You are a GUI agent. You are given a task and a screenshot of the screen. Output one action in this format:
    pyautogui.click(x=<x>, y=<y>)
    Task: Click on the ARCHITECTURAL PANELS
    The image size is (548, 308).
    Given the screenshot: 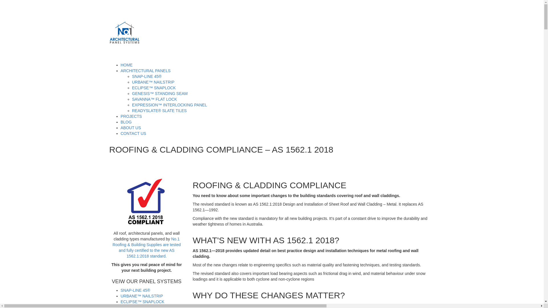 What is the action you would take?
    pyautogui.click(x=146, y=71)
    